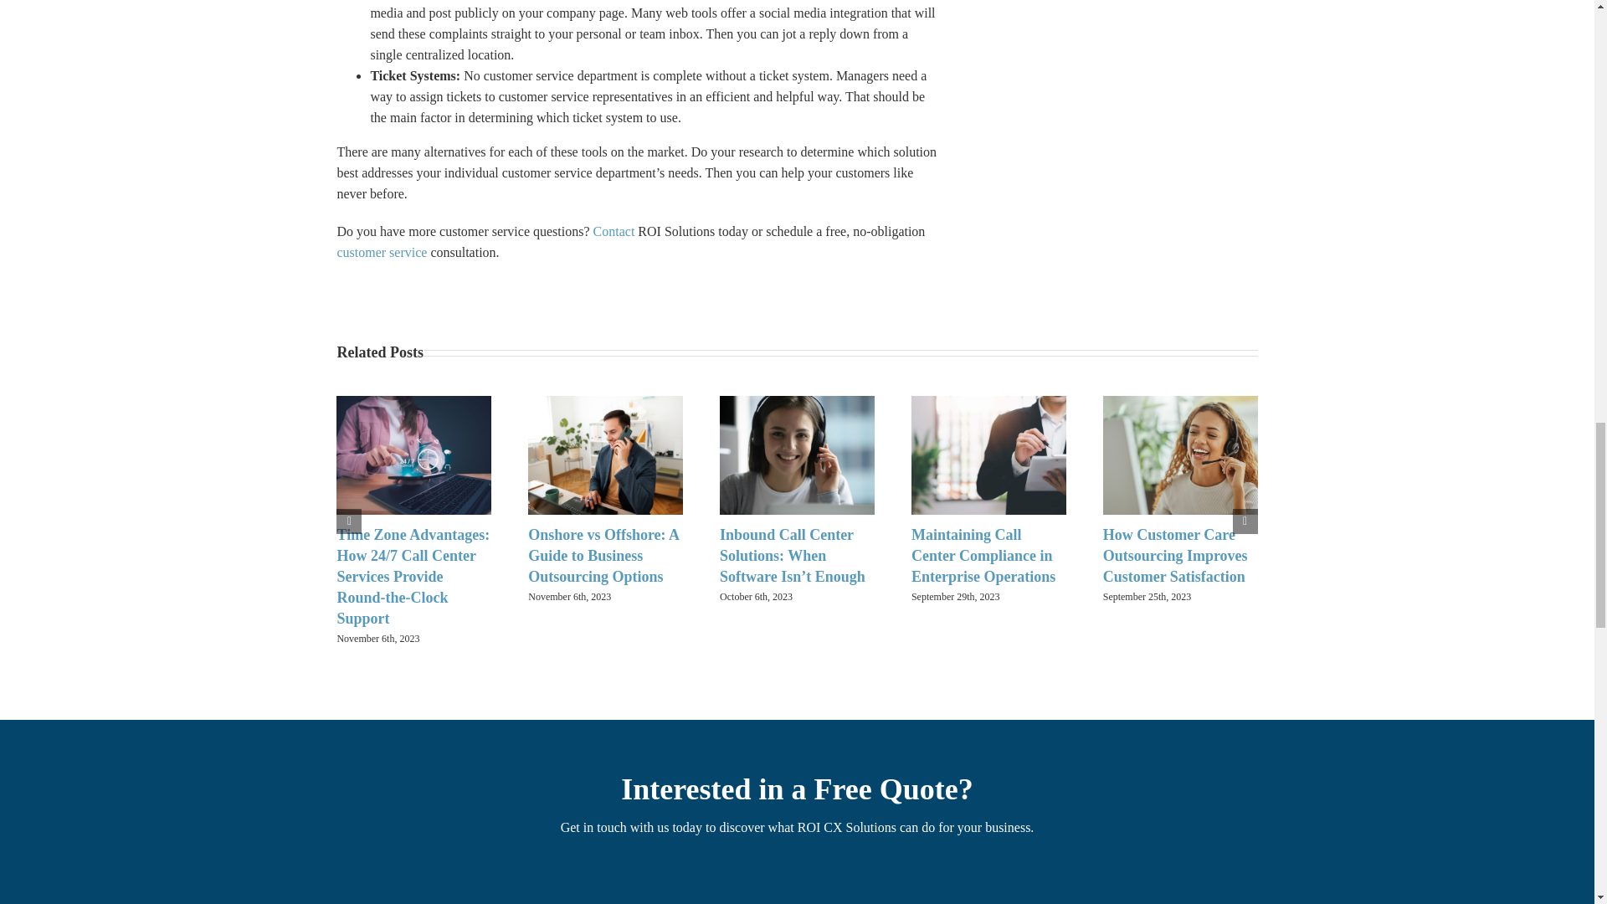 The image size is (1607, 904). What do you see at coordinates (1175, 555) in the screenshot?
I see `How Customer Care Outsourcing Improves Customer Satisfaction` at bounding box center [1175, 555].